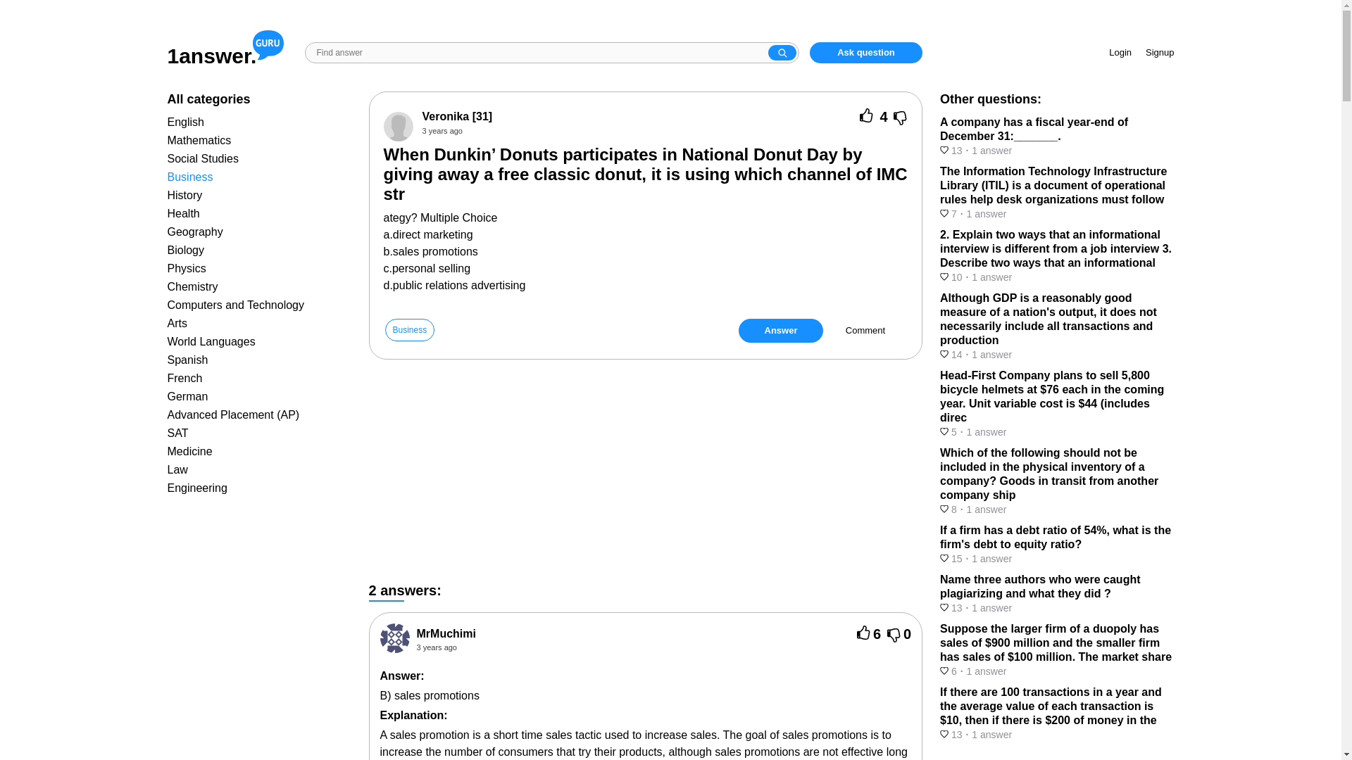  What do you see at coordinates (185, 379) in the screenshot?
I see `French` at bounding box center [185, 379].